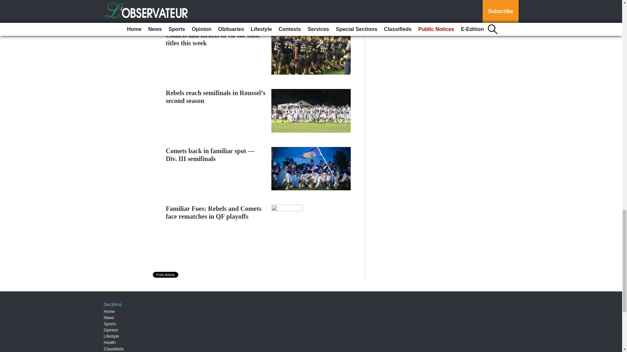 The image size is (627, 352). What do you see at coordinates (213, 39) in the screenshot?
I see `Comets and Rebels to vie for state titles this week` at bounding box center [213, 39].